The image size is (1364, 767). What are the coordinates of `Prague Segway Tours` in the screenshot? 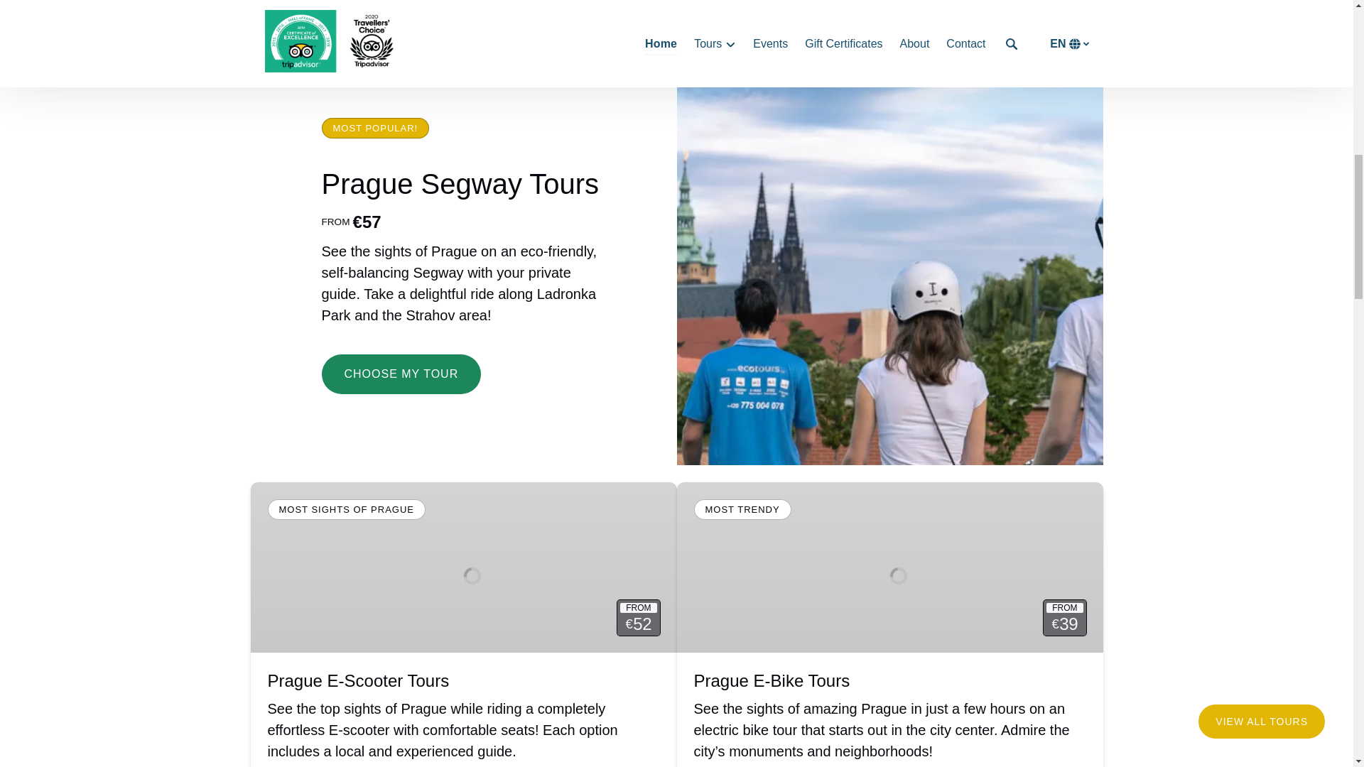 It's located at (459, 183).